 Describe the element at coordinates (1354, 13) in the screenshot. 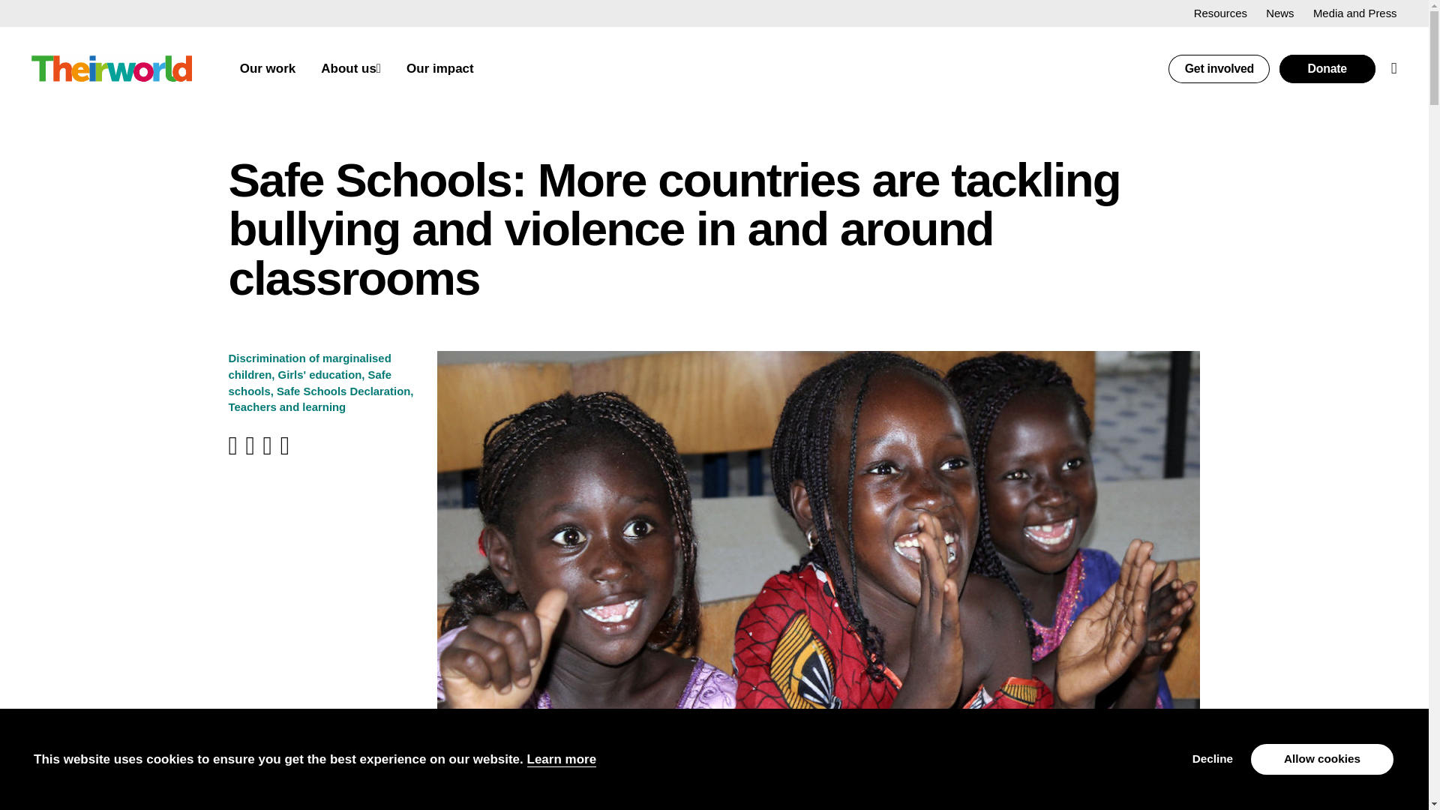

I see `Media and Press` at that location.